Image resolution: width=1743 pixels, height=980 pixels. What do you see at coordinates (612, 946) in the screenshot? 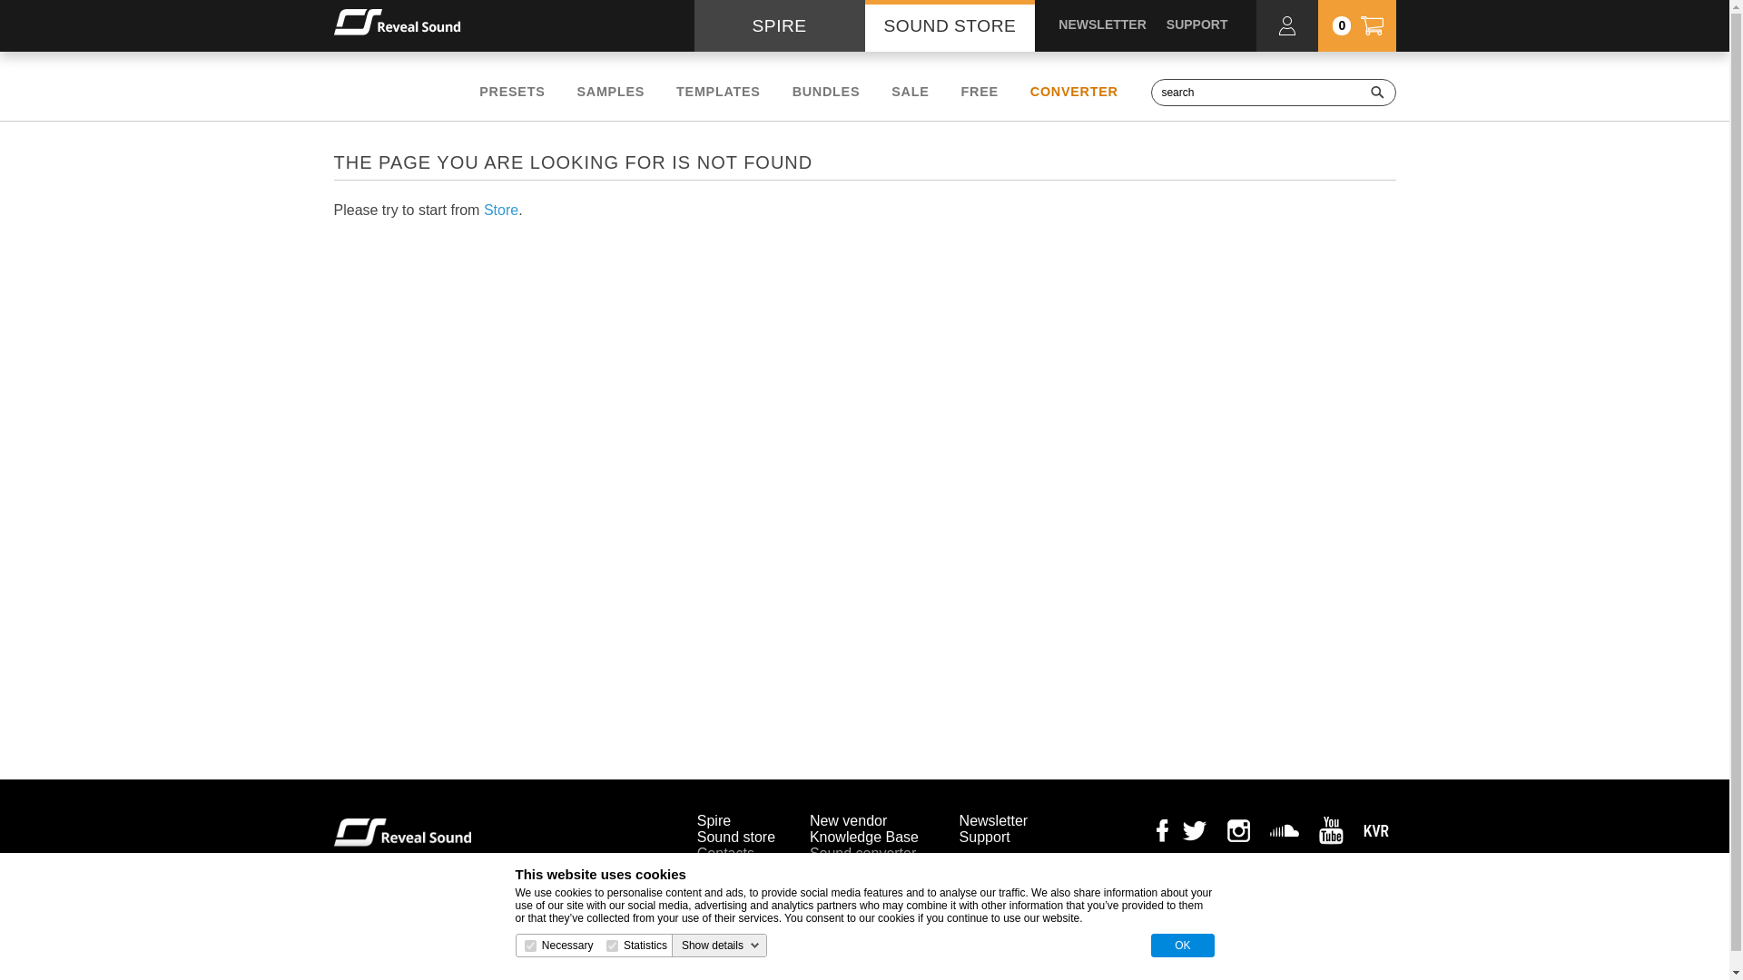
I see `on` at bounding box center [612, 946].